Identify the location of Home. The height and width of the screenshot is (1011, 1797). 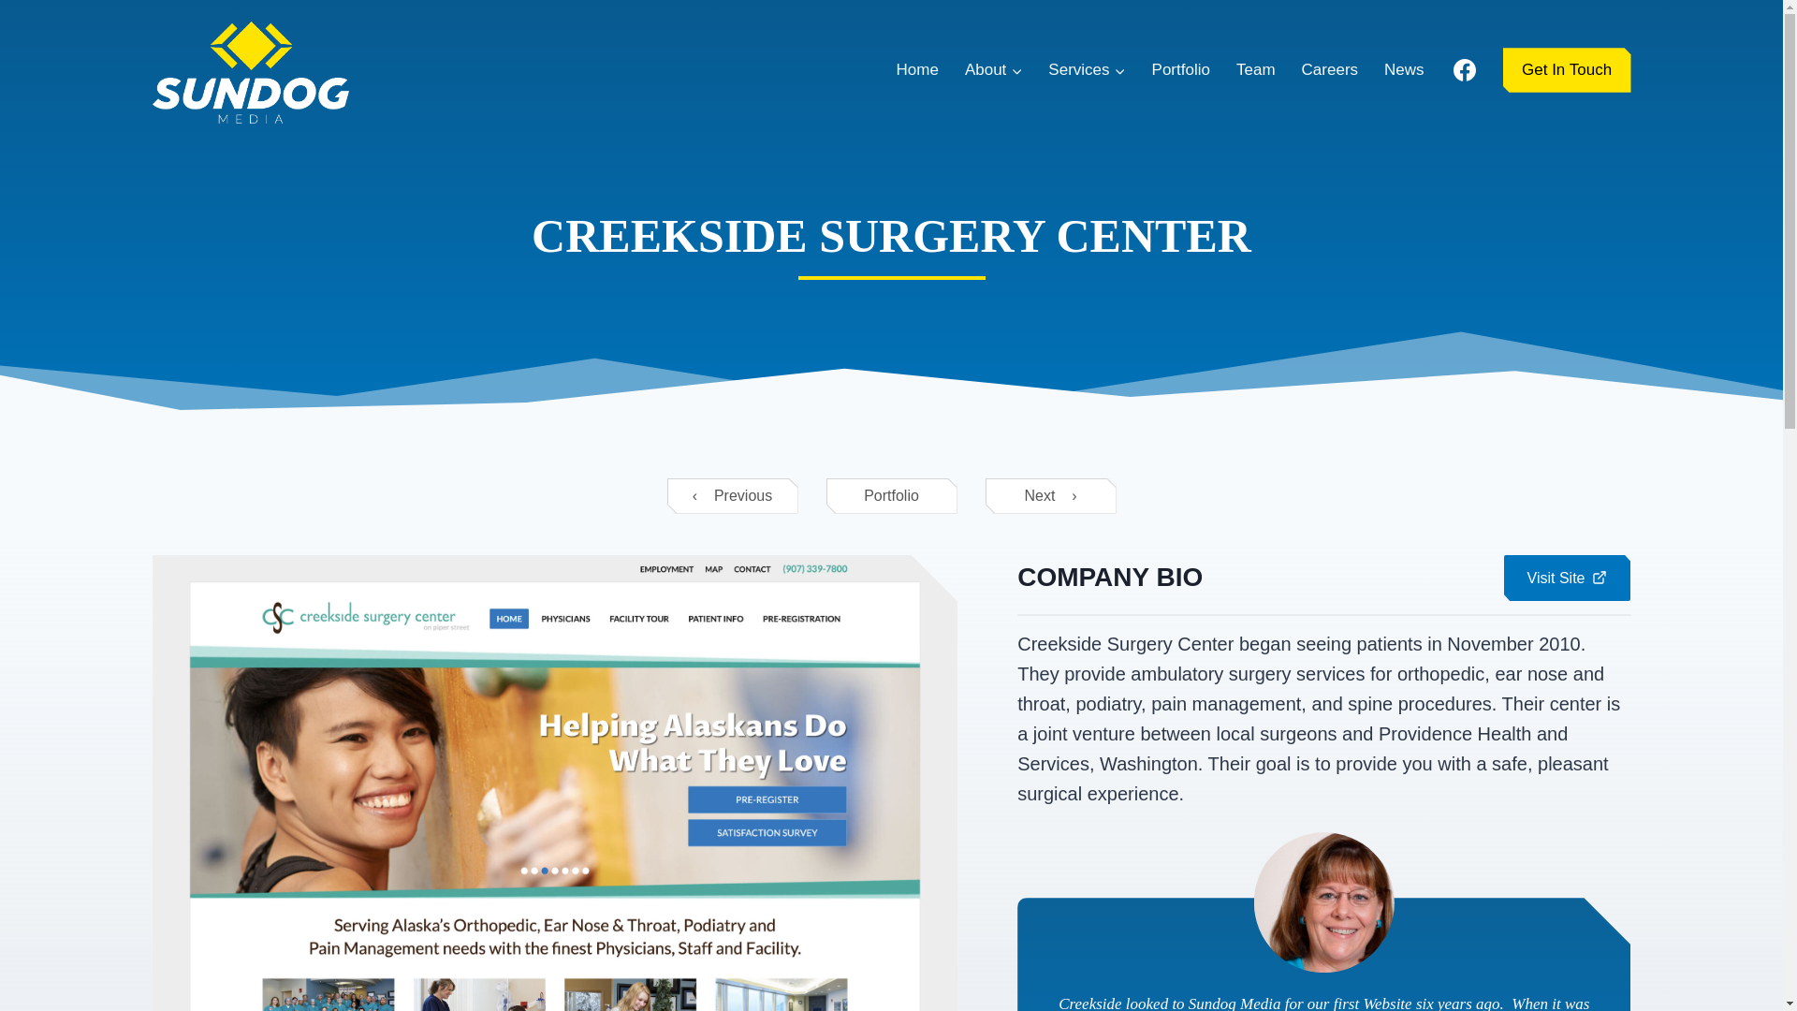
(915, 69).